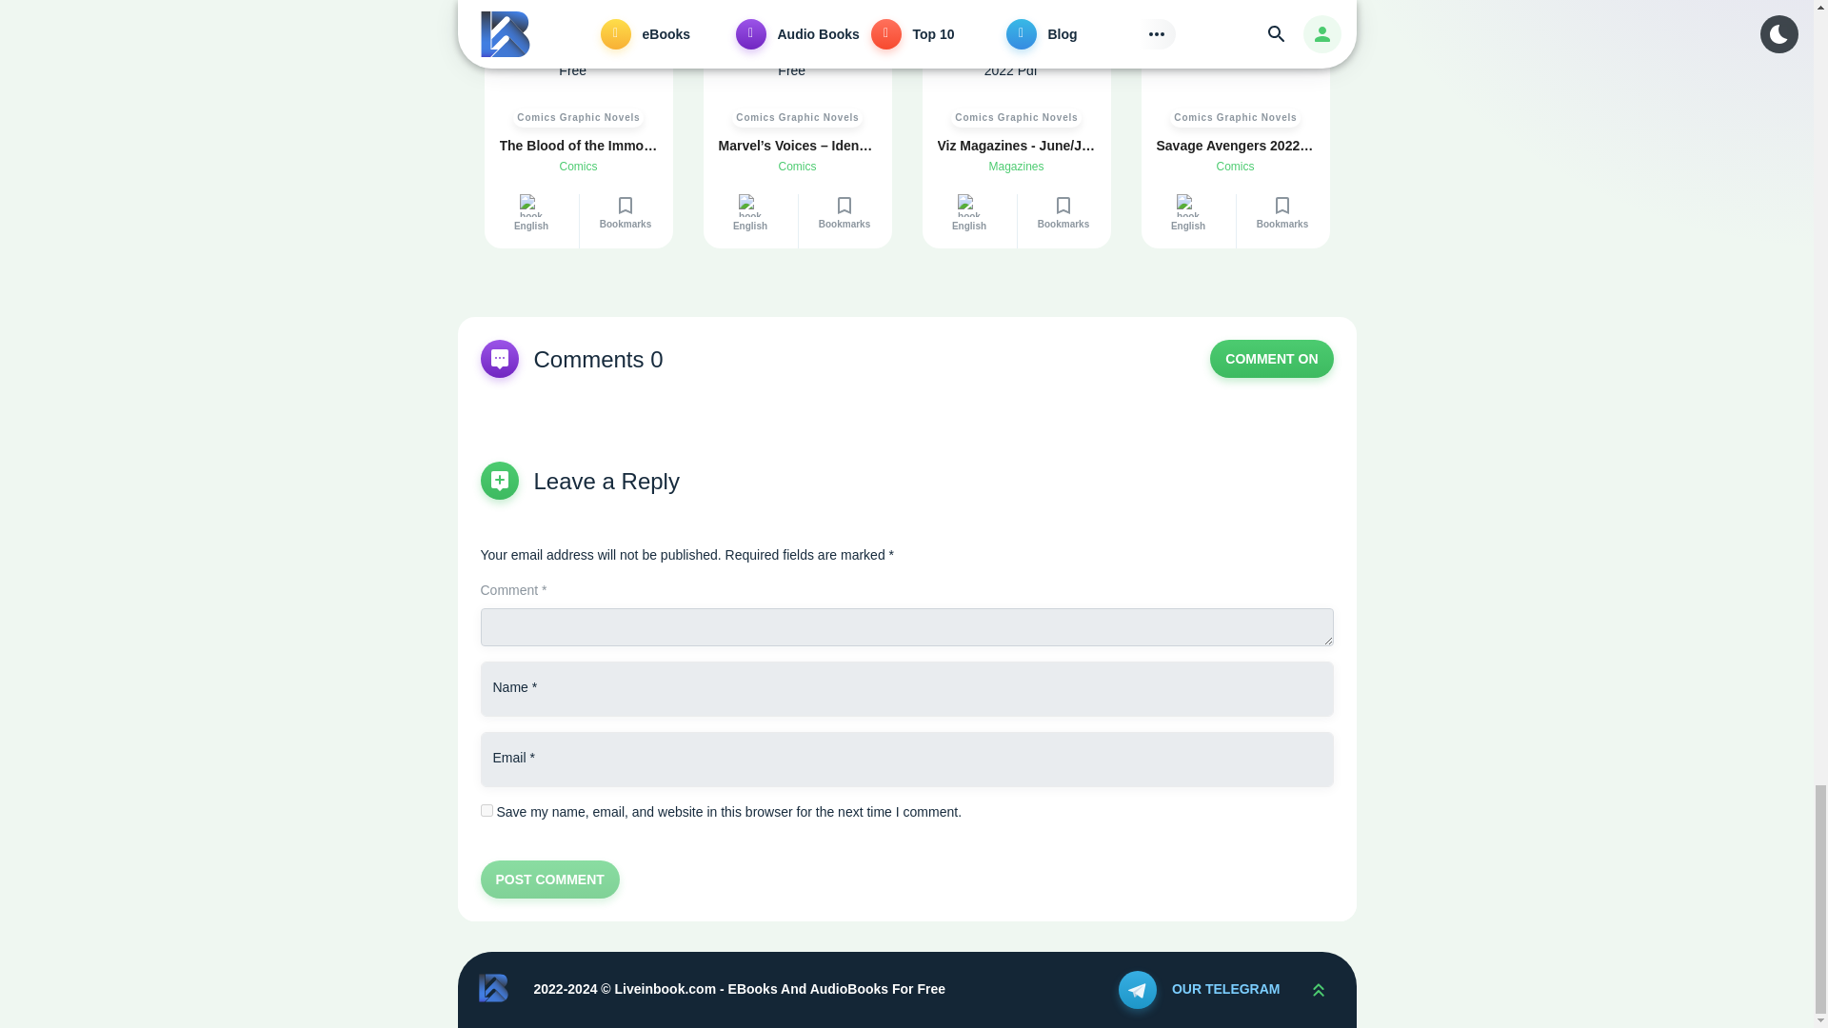 The image size is (1828, 1028). What do you see at coordinates (494, 988) in the screenshot?
I see `Liveinbook` at bounding box center [494, 988].